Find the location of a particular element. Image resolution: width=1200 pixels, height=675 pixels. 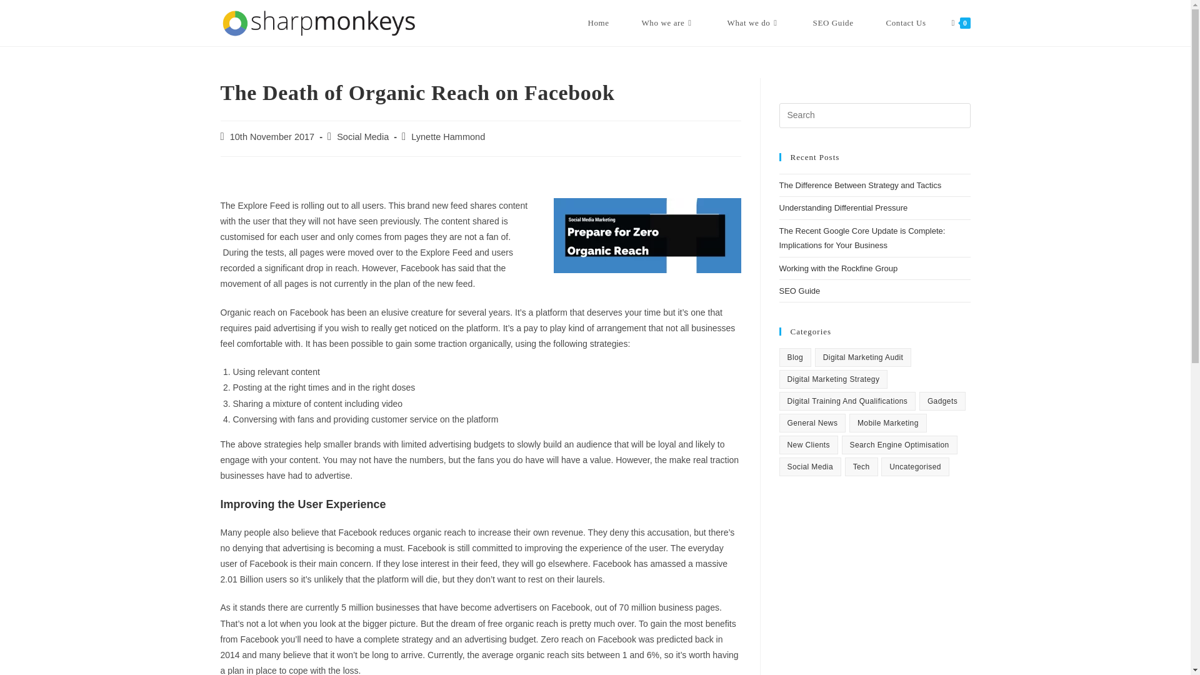

Home is located at coordinates (599, 23).